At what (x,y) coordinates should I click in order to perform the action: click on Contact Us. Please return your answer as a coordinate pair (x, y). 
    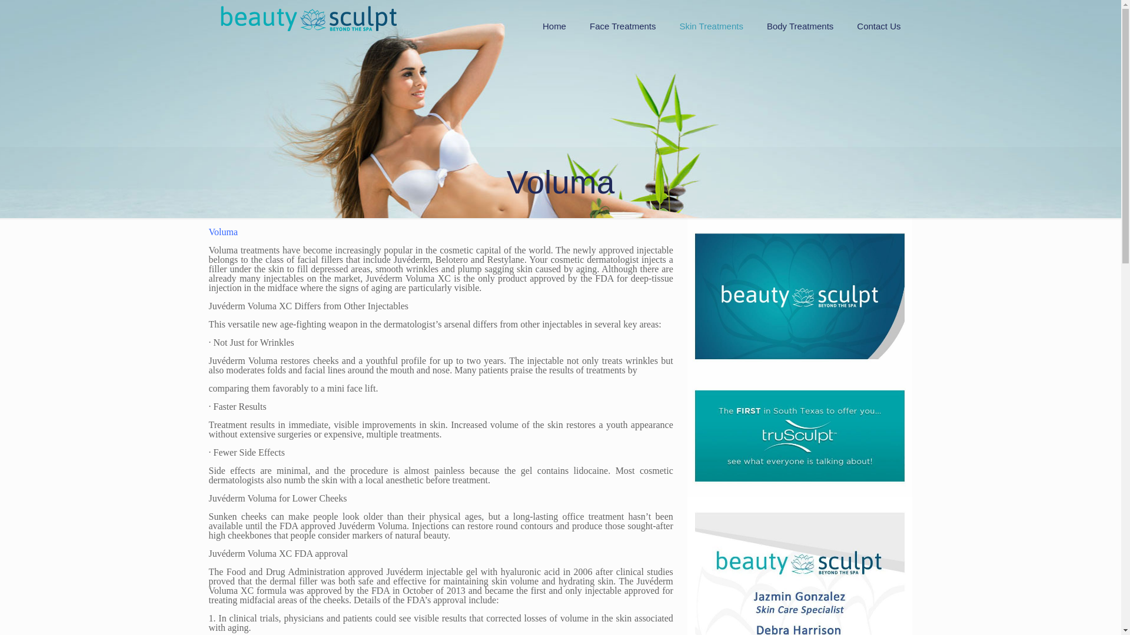
    Looking at the image, I should click on (878, 26).